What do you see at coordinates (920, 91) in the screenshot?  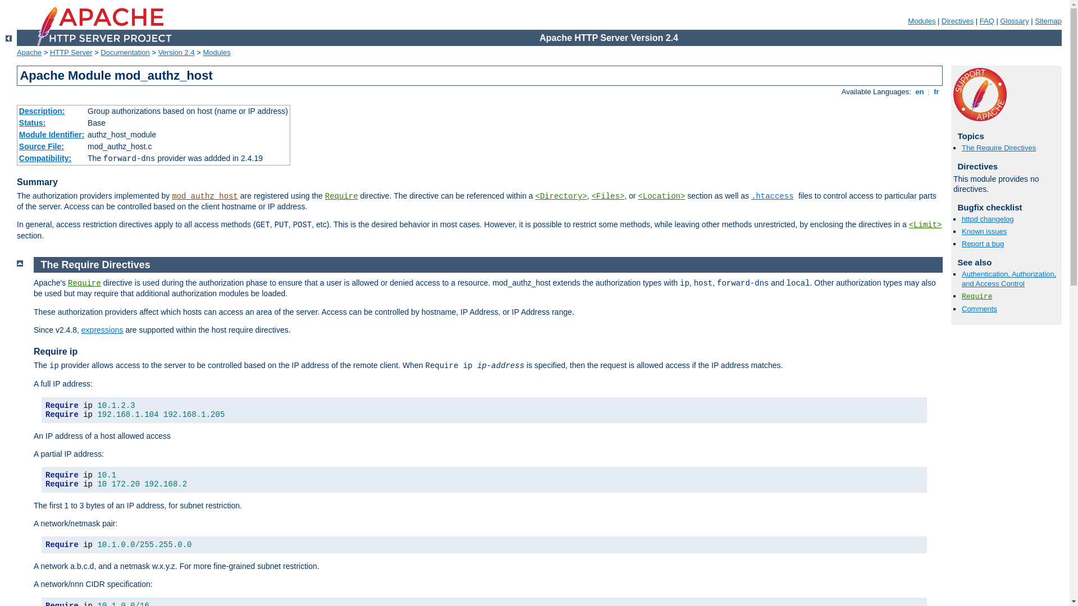 I see ` en ` at bounding box center [920, 91].